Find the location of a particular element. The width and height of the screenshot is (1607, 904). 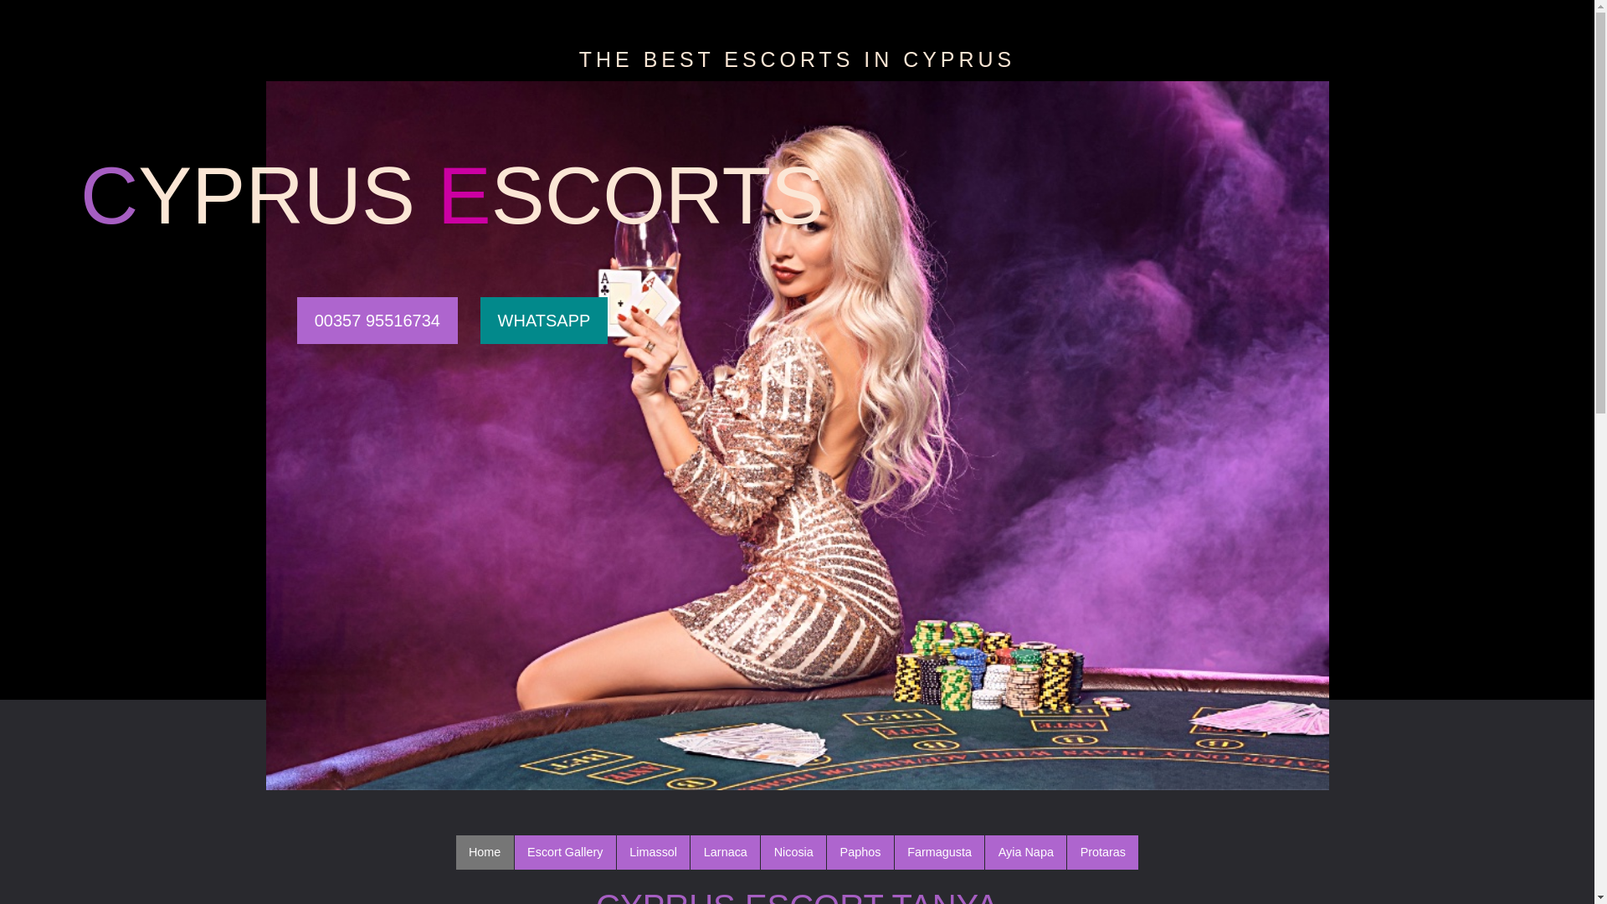

Farmagusta is located at coordinates (939, 852).